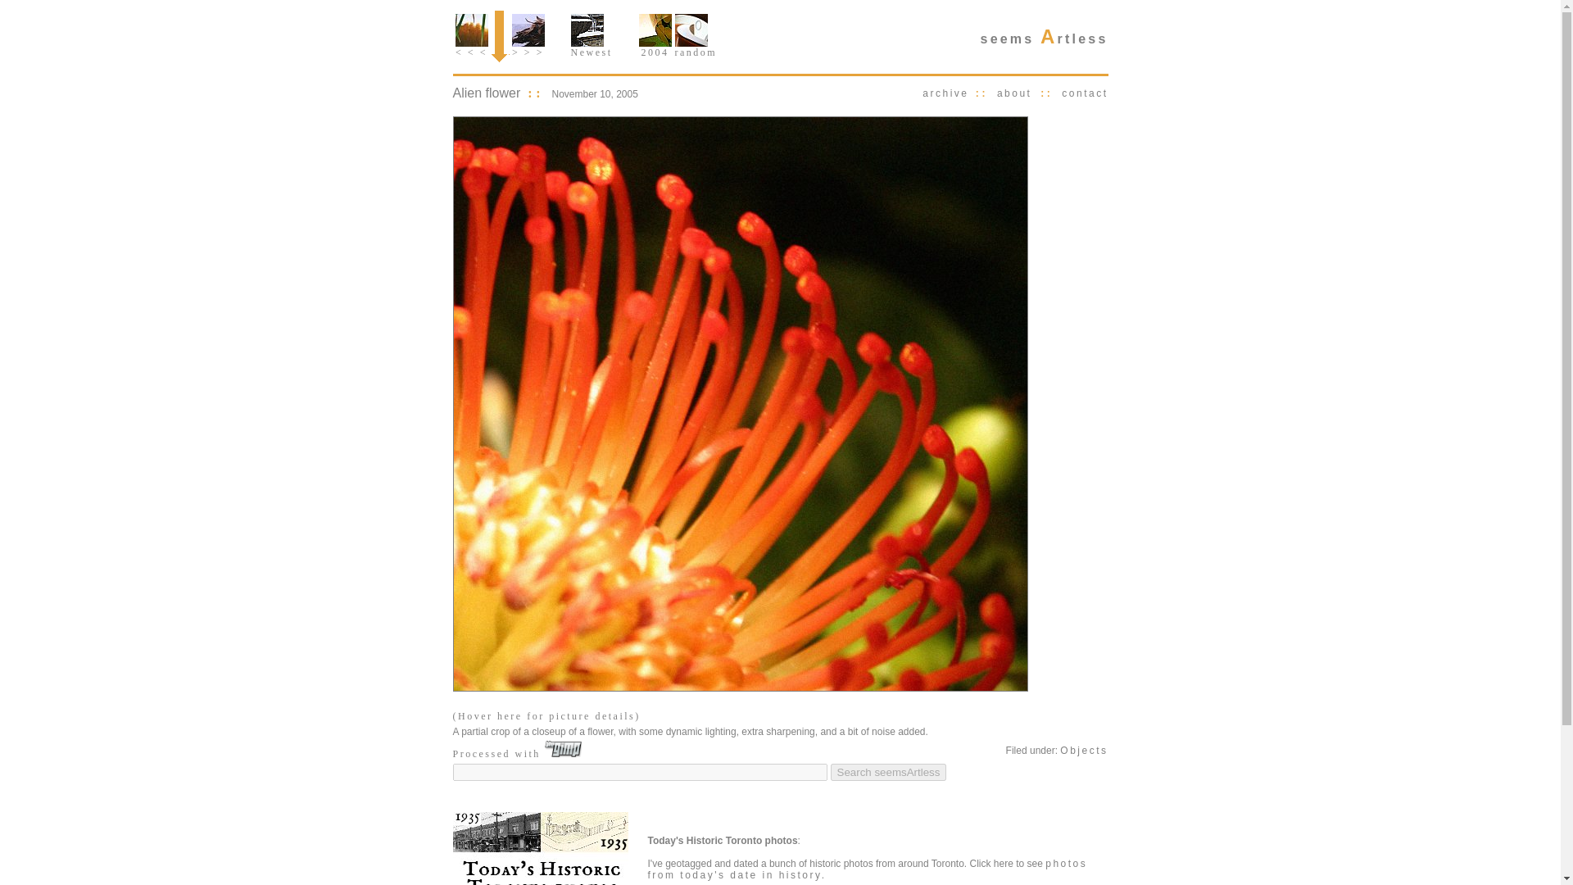 This screenshot has width=1573, height=885. What do you see at coordinates (1083, 751) in the screenshot?
I see `Objects` at bounding box center [1083, 751].